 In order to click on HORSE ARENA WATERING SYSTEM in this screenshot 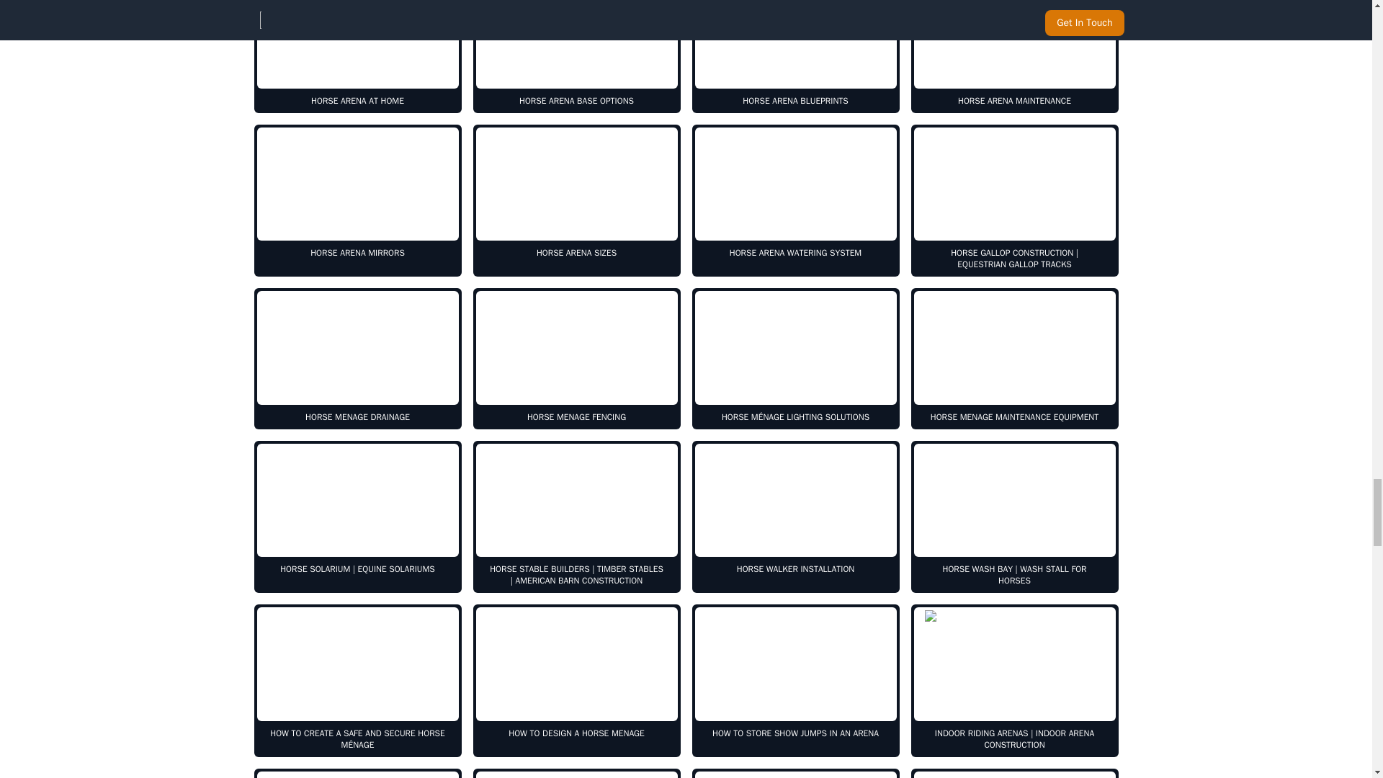, I will do `click(795, 200)`.